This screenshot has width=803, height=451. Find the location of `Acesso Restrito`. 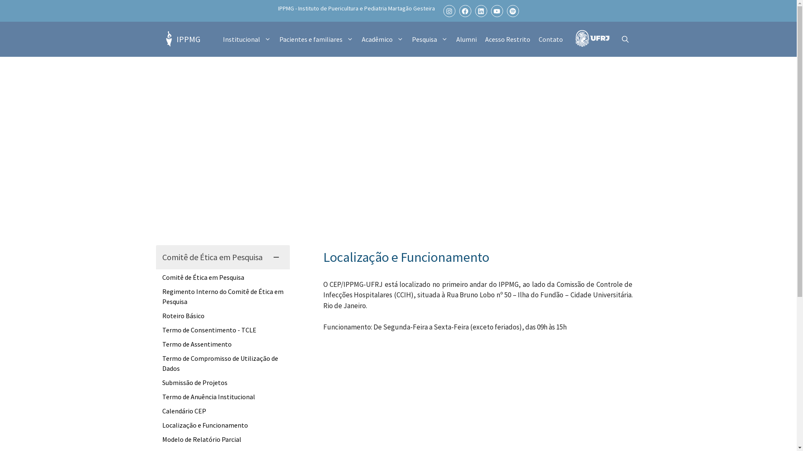

Acesso Restrito is located at coordinates (508, 39).